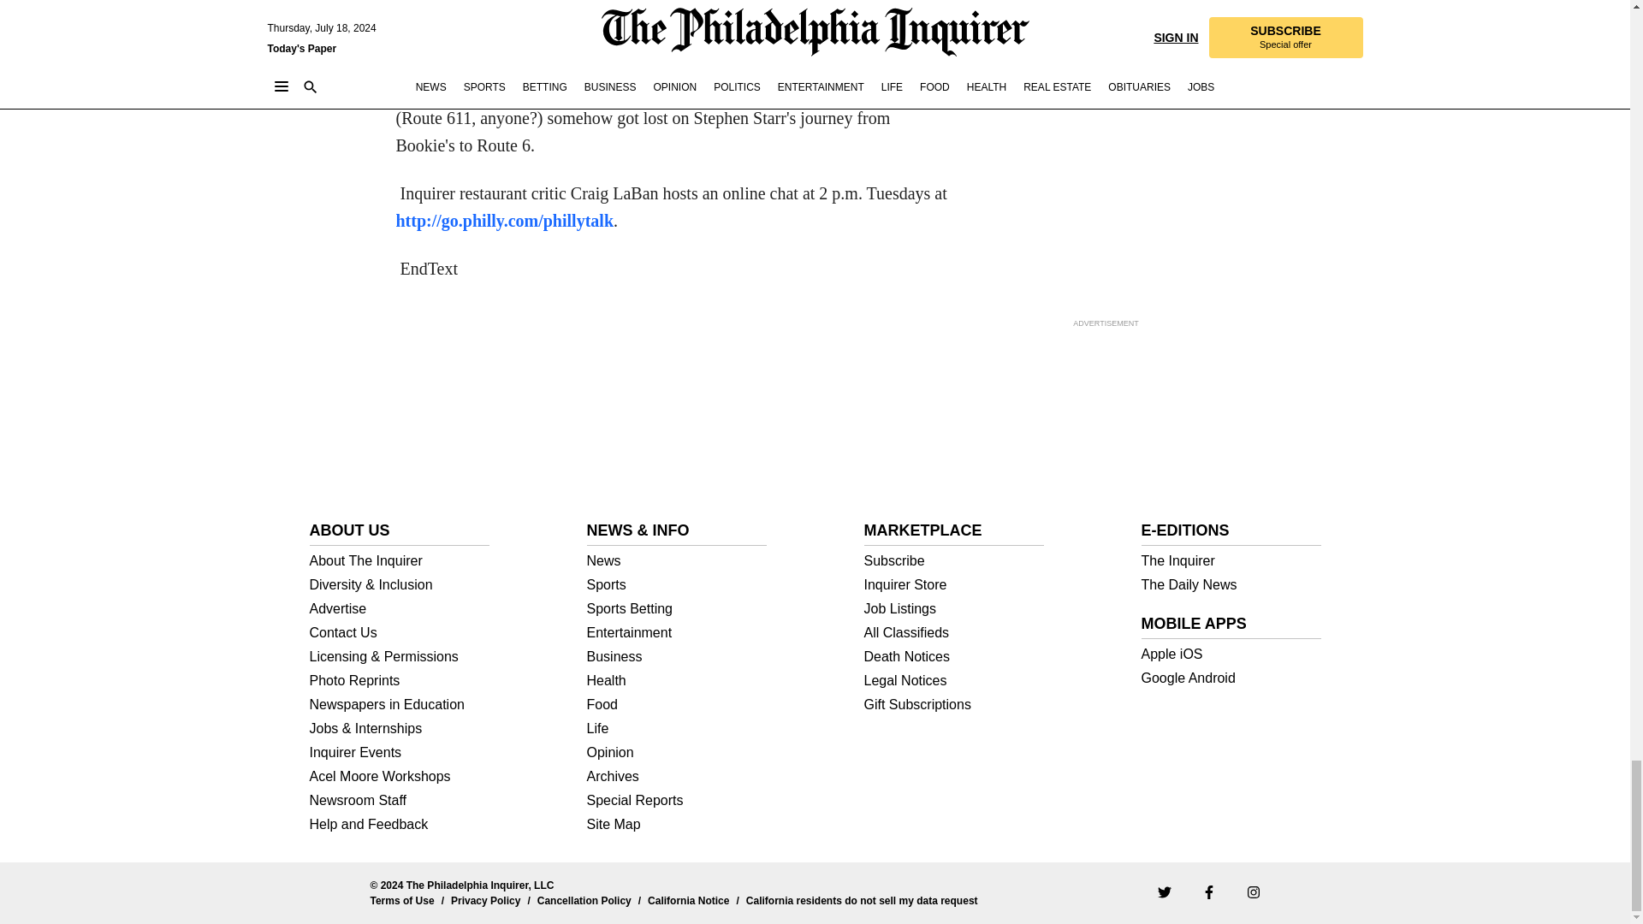 The height and width of the screenshot is (924, 1643). I want to click on Facebook, so click(1208, 891).